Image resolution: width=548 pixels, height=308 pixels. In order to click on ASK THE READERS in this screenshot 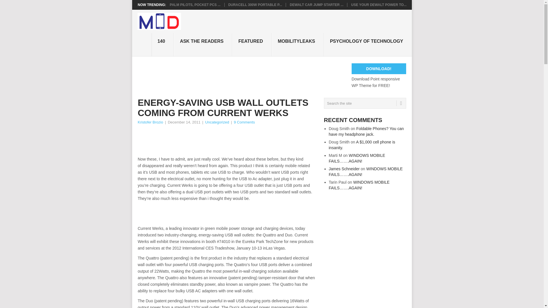, I will do `click(203, 44)`.